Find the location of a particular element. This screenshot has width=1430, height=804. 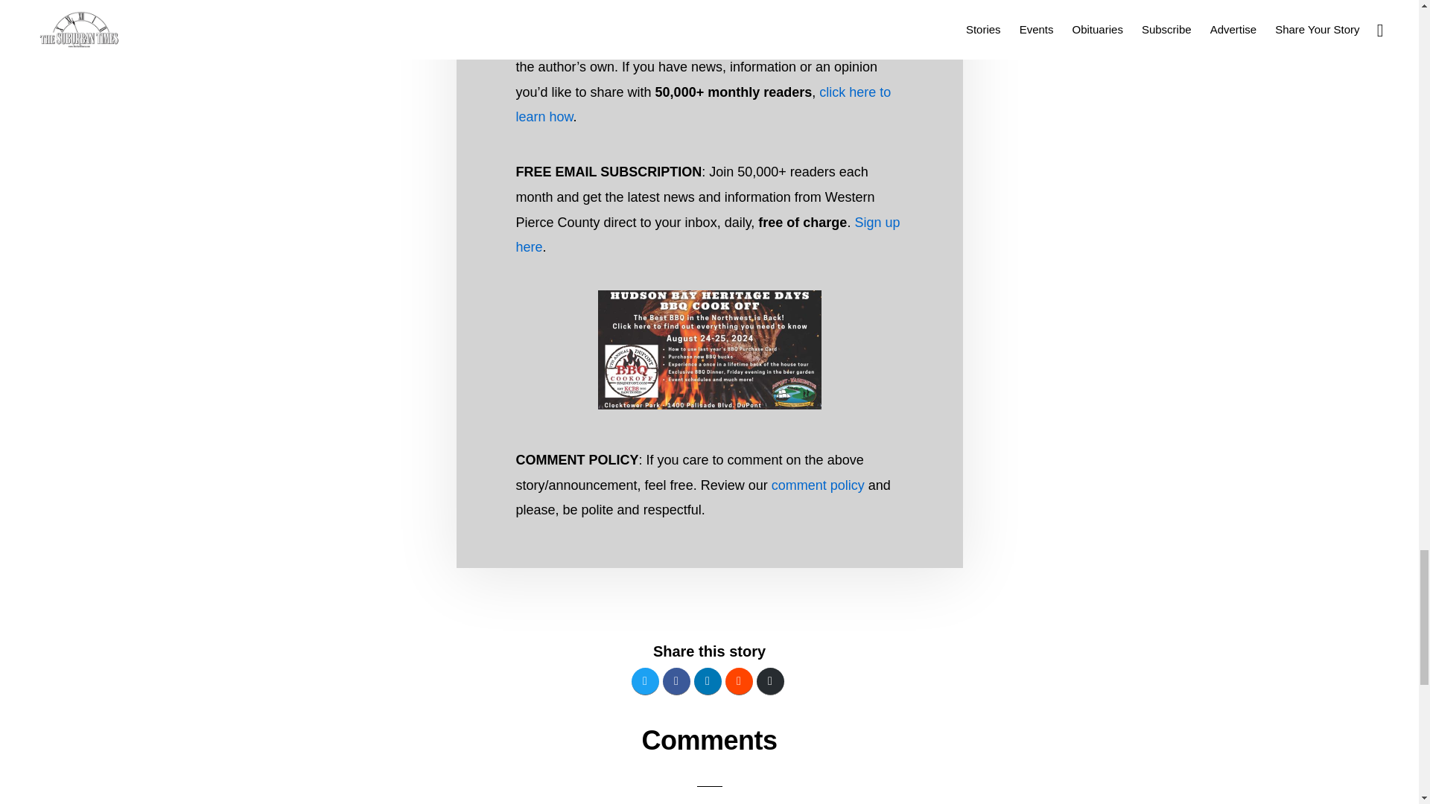

Share on LinkedIn is located at coordinates (708, 682).